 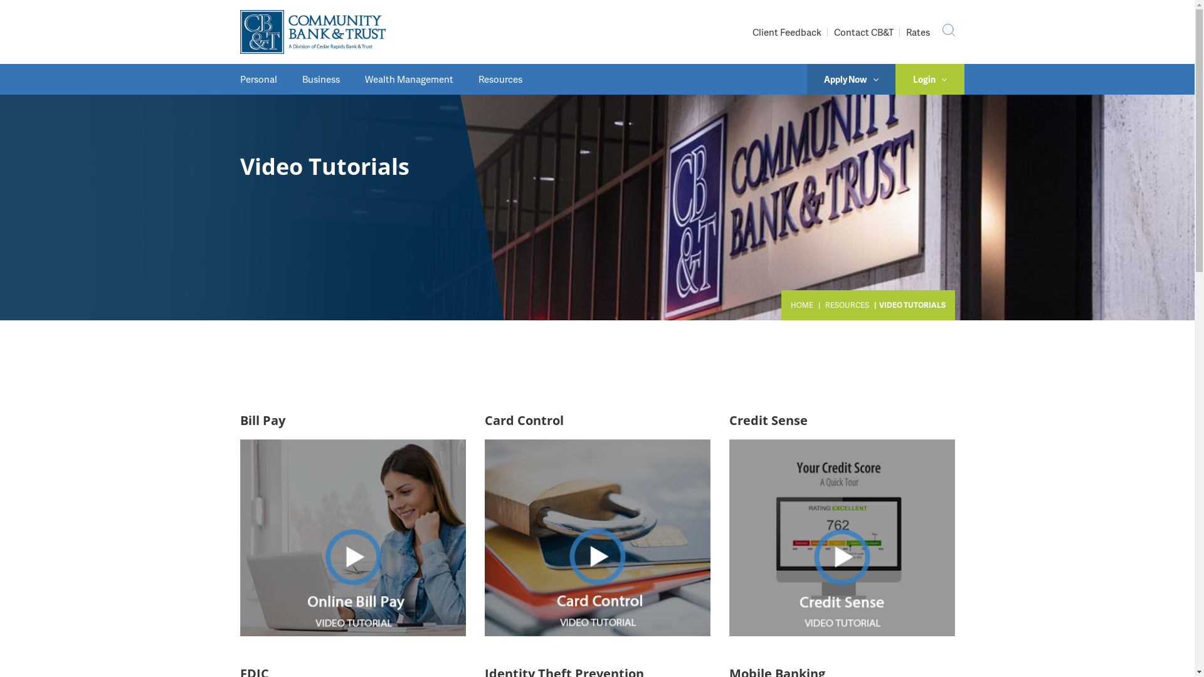 What do you see at coordinates (352, 537) in the screenshot?
I see `Interactive Video Player` at bounding box center [352, 537].